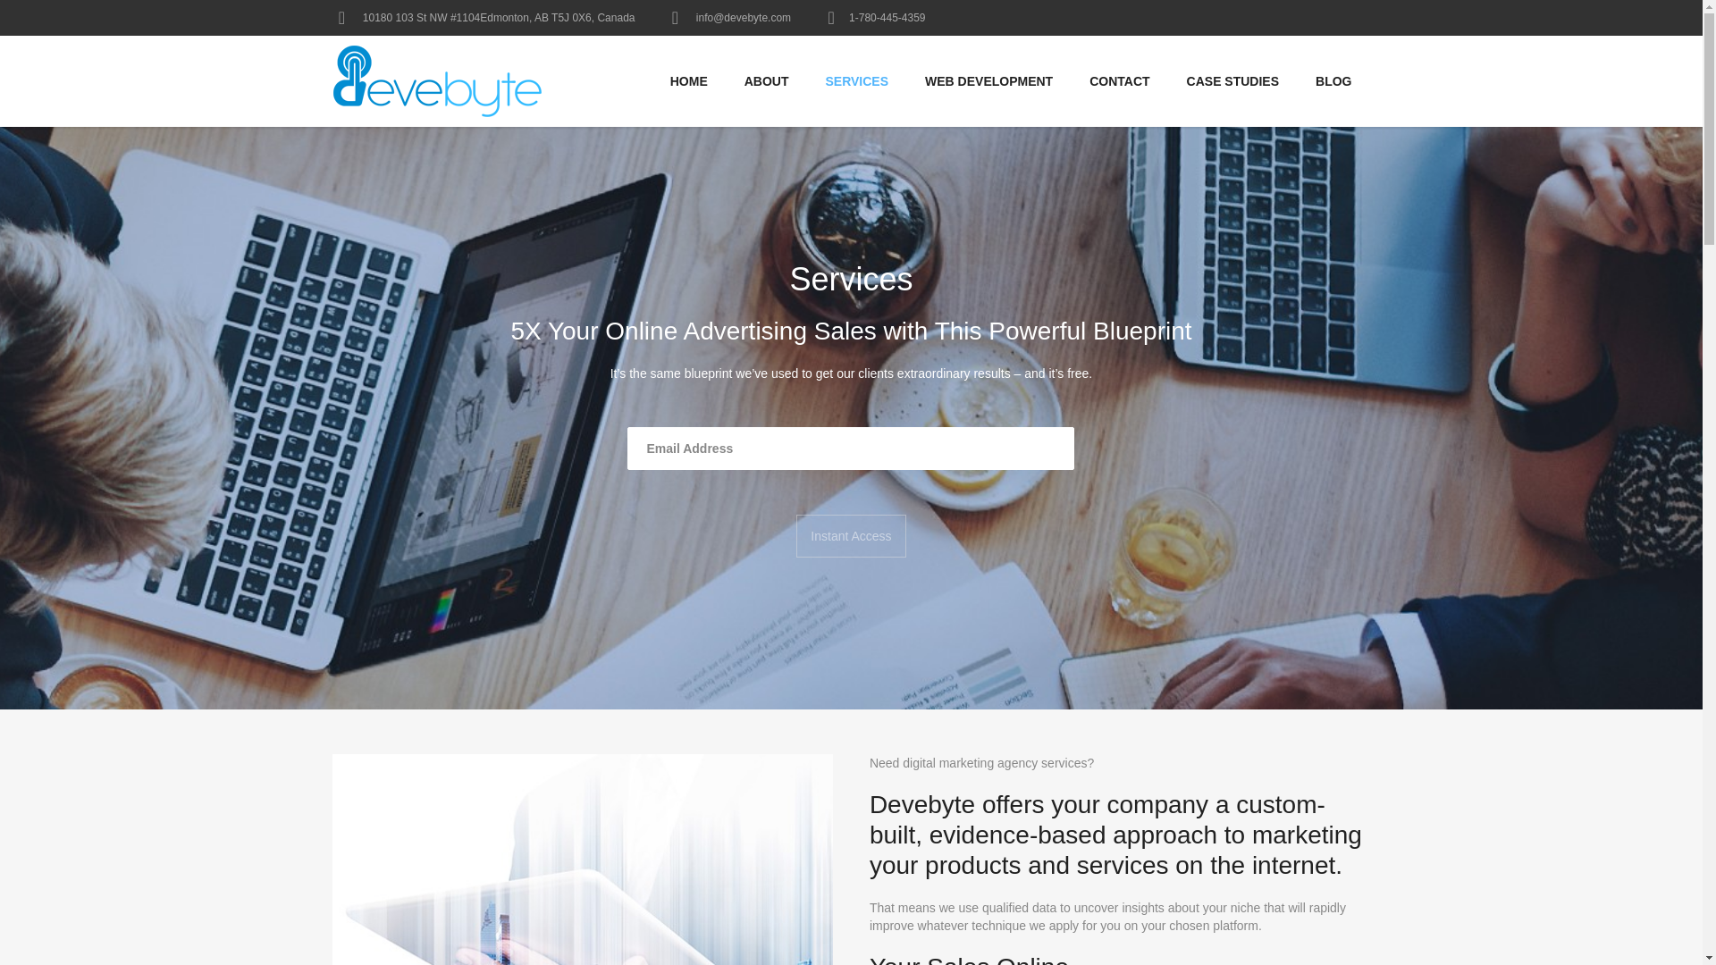  What do you see at coordinates (851, 536) in the screenshot?
I see `Instant Access` at bounding box center [851, 536].